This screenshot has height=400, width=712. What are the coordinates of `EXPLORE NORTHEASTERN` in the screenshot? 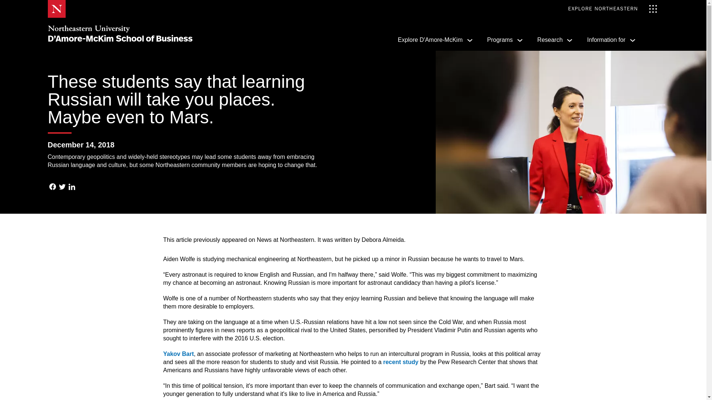 It's located at (613, 9).